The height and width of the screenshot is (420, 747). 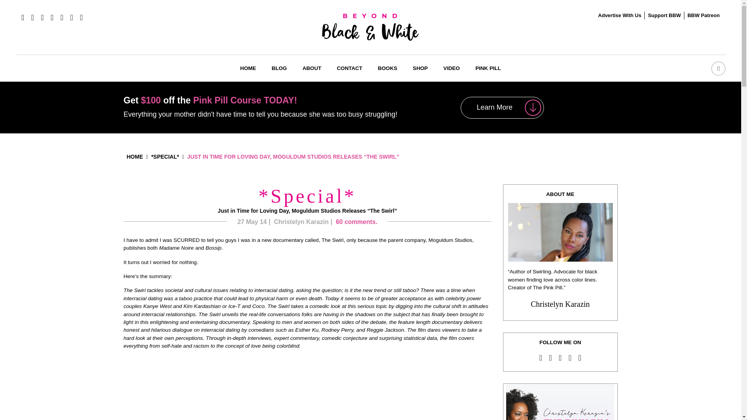 What do you see at coordinates (619, 16) in the screenshot?
I see `Advertise With Us` at bounding box center [619, 16].